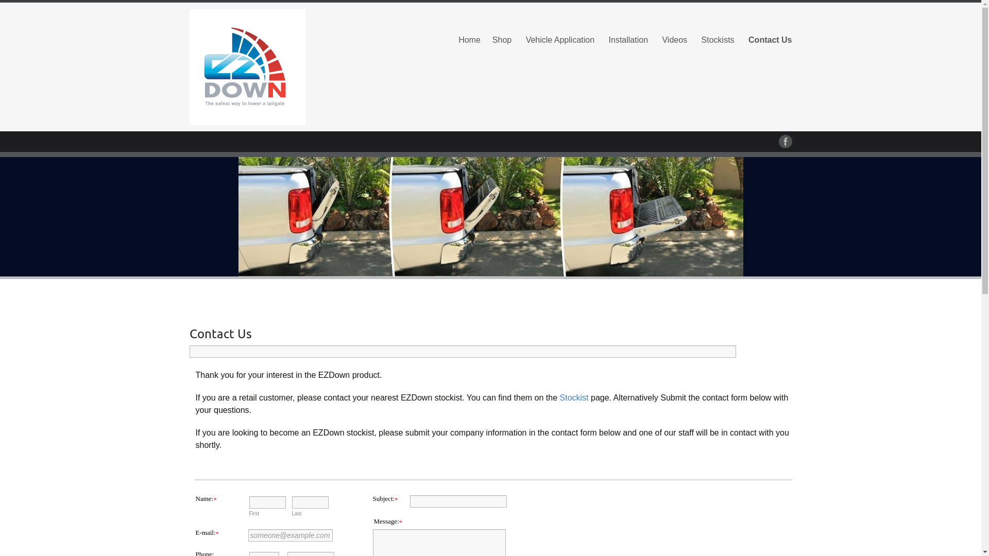 This screenshot has height=556, width=989. What do you see at coordinates (560, 40) in the screenshot?
I see `Vehicle Application` at bounding box center [560, 40].